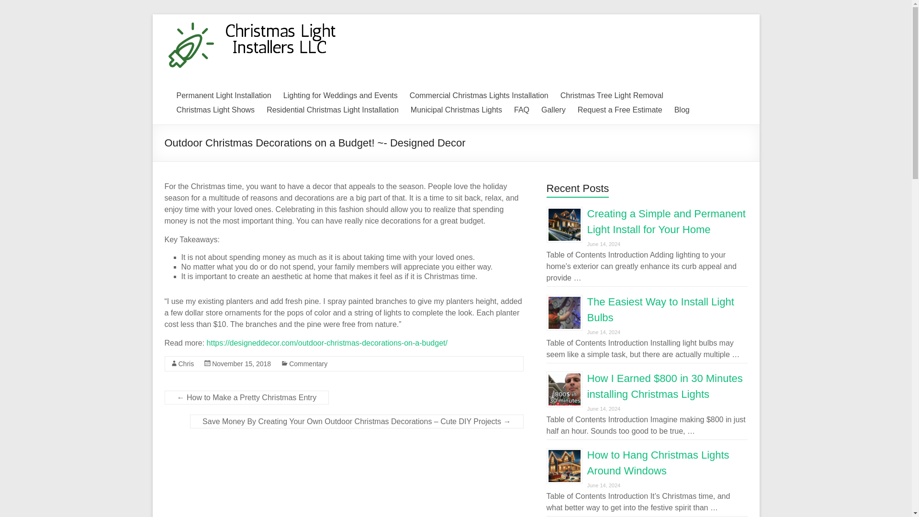  Describe the element at coordinates (521, 110) in the screenshot. I see `FAQ` at that location.